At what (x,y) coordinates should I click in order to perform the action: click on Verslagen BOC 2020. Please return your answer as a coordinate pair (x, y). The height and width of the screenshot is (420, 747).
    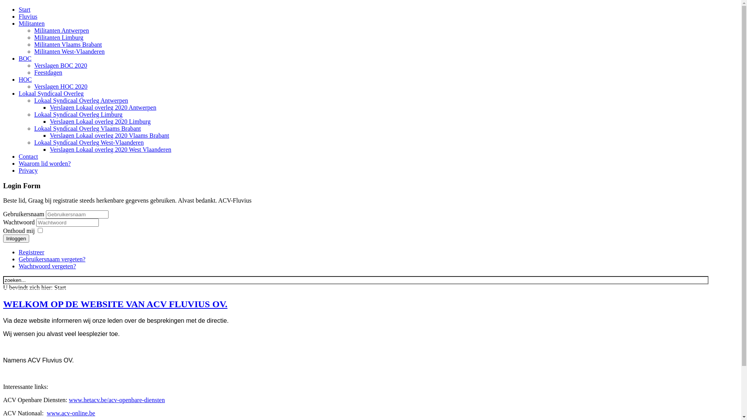
    Looking at the image, I should click on (61, 65).